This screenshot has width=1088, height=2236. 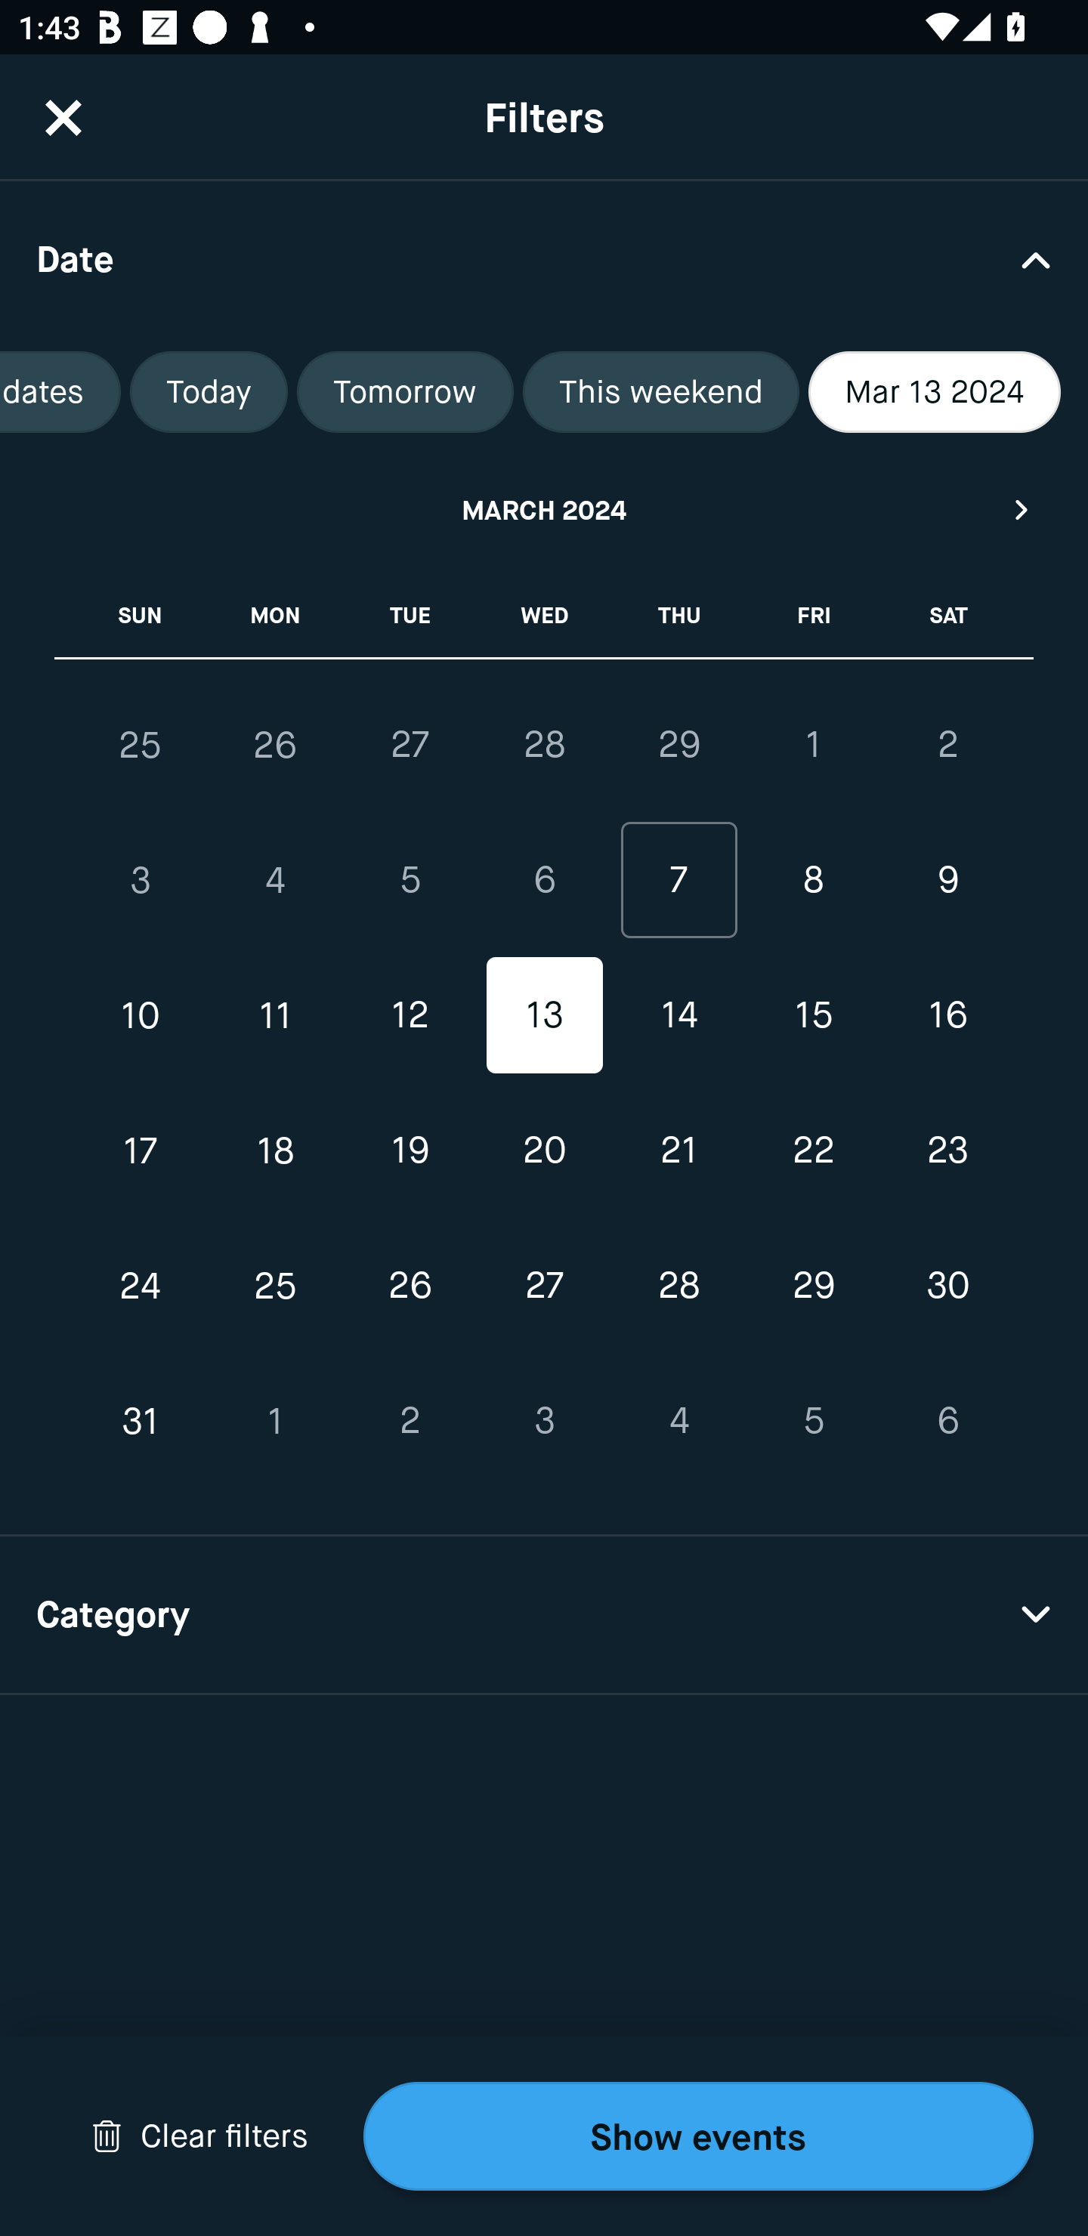 I want to click on Show events, so click(x=698, y=2136).